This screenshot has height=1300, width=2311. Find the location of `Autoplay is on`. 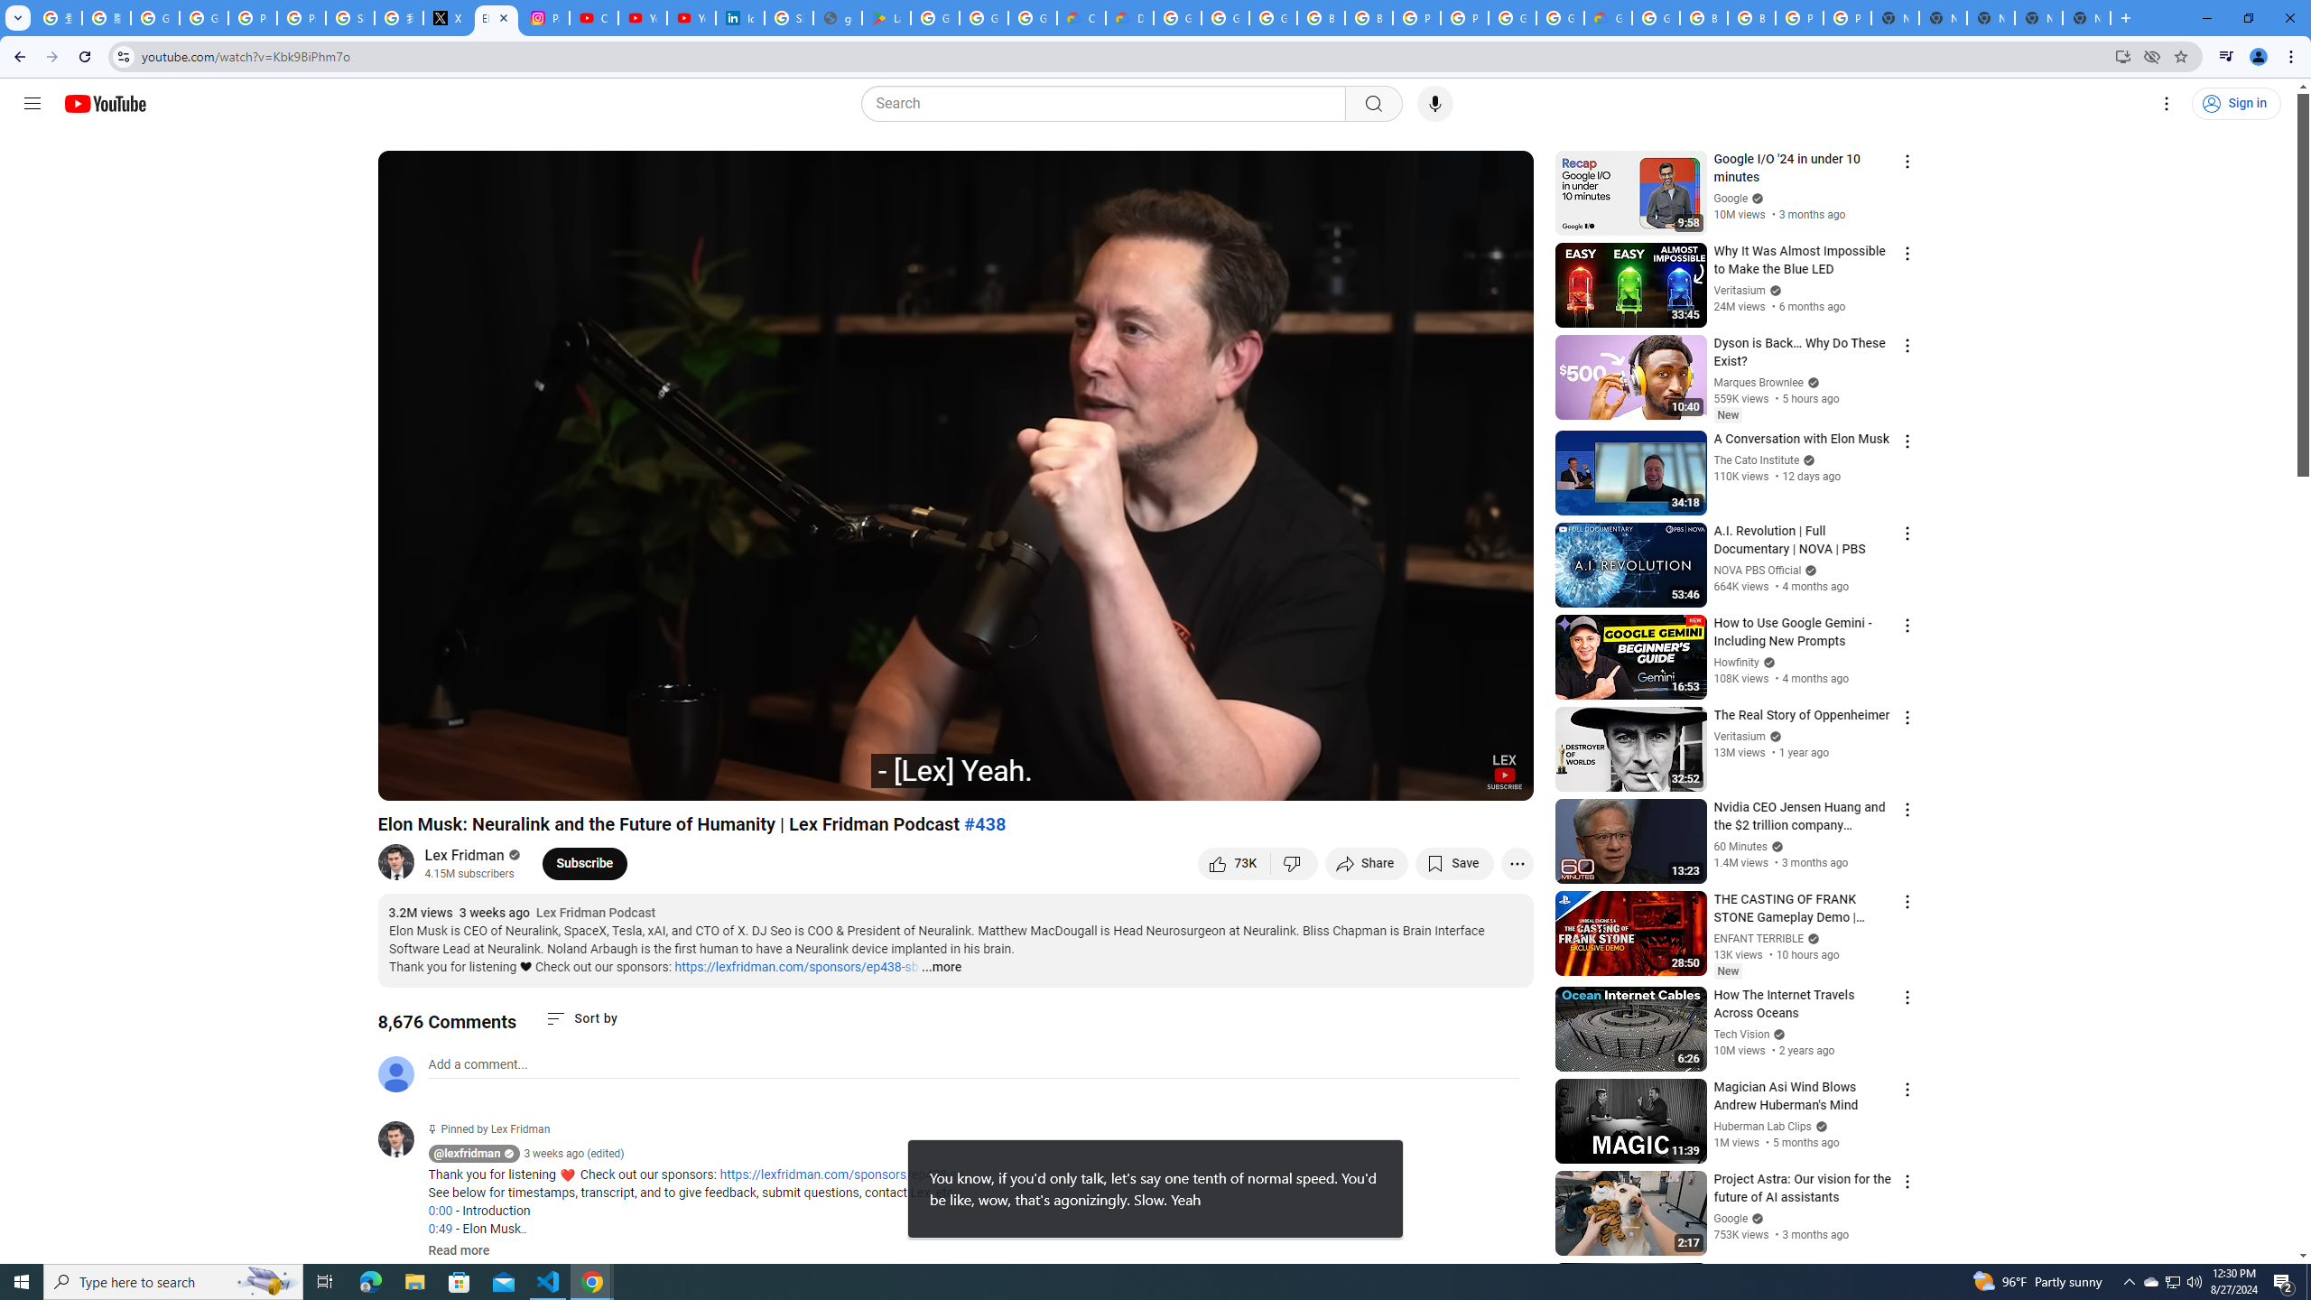

Autoplay is on is located at coordinates (1284, 779).